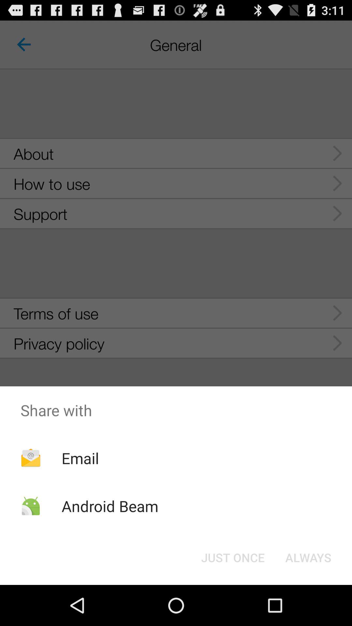 The image size is (352, 626). What do you see at coordinates (233, 558) in the screenshot?
I see `tap the icon to the left of the always item` at bounding box center [233, 558].